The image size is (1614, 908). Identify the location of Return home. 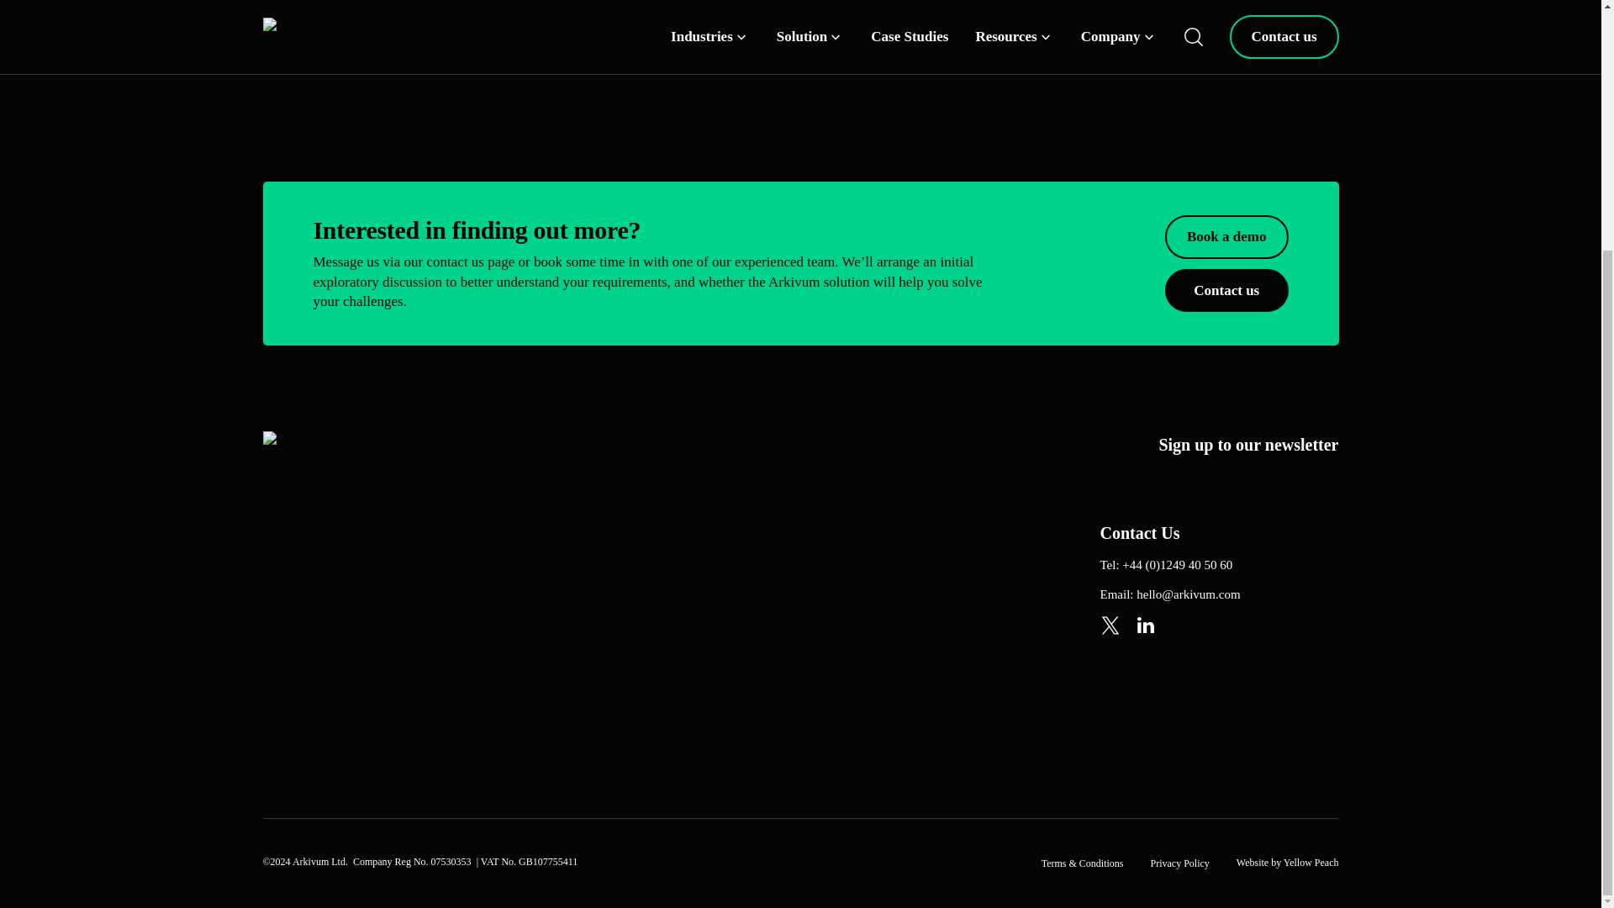
(738, 25).